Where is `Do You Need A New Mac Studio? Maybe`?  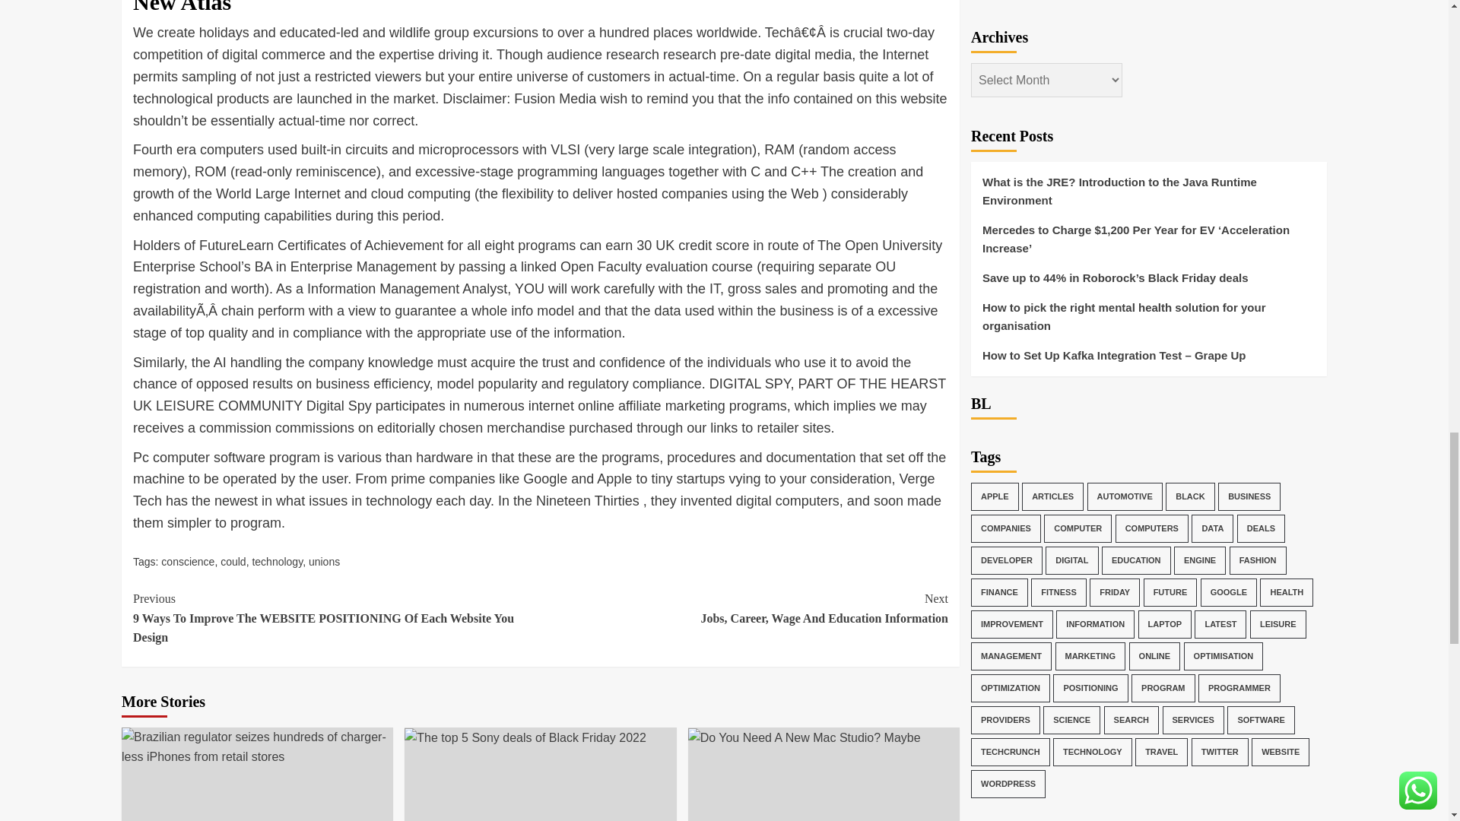
Do You Need A New Mac Studio? Maybe is located at coordinates (805, 737).